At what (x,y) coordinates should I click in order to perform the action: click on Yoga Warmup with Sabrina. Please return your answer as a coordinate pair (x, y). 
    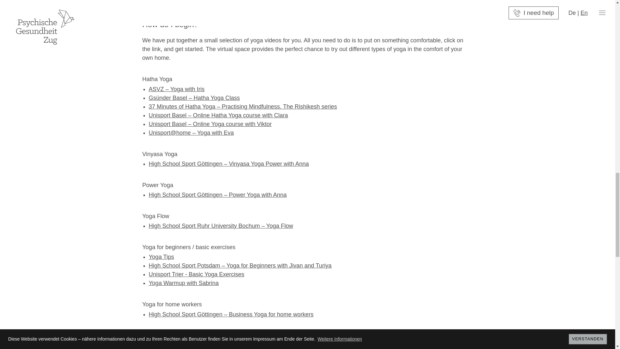
    Looking at the image, I should click on (183, 283).